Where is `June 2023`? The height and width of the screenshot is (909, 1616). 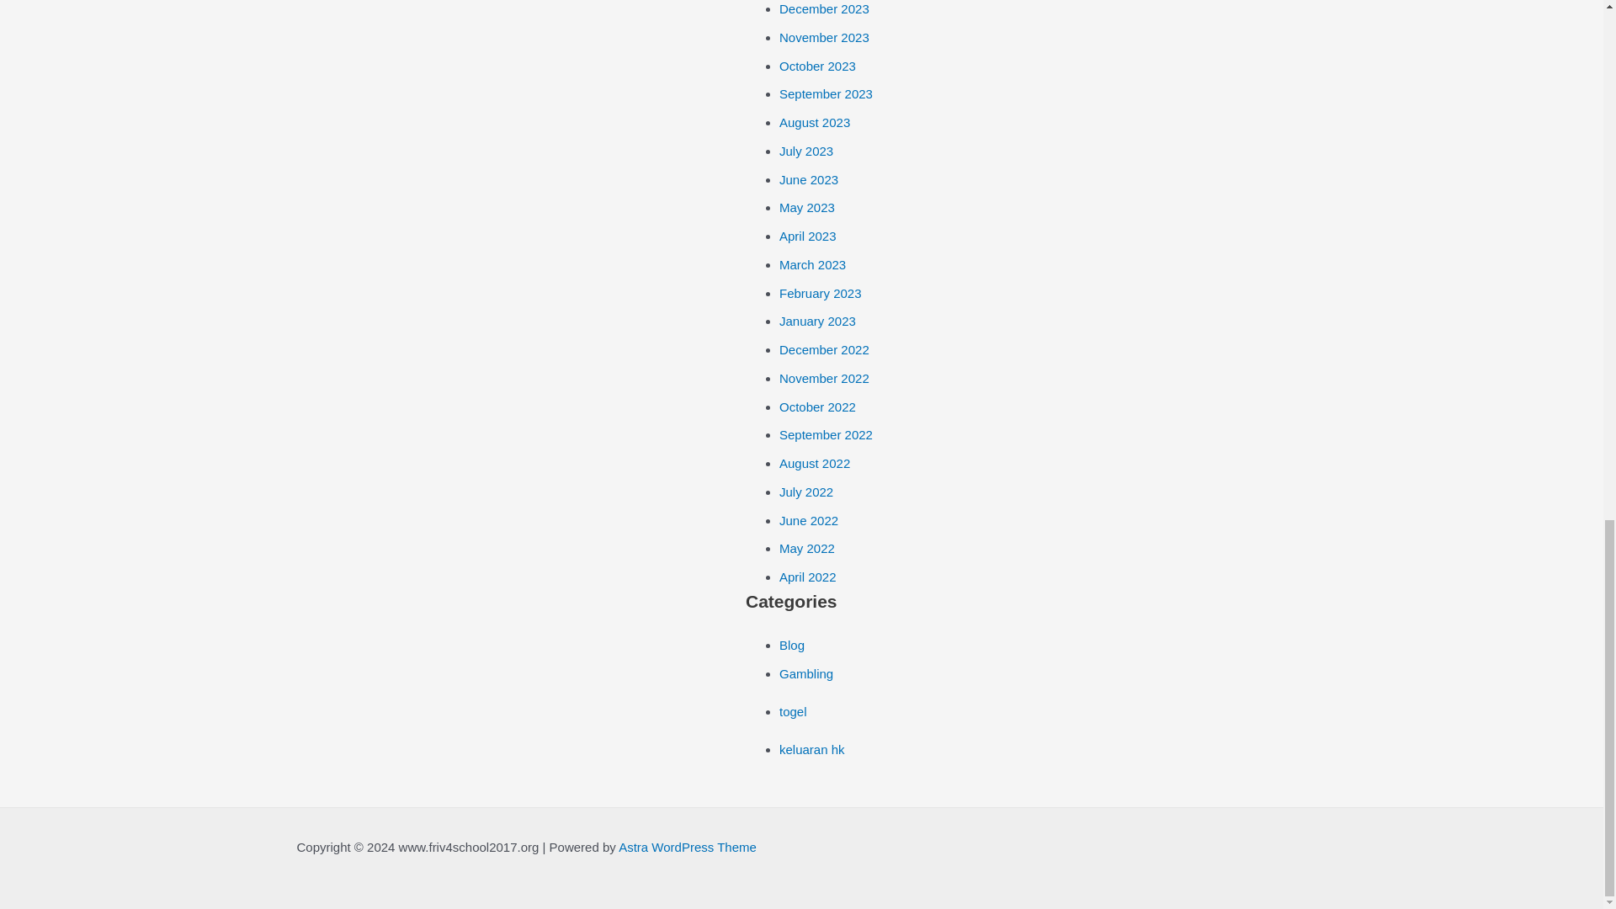 June 2023 is located at coordinates (808, 180).